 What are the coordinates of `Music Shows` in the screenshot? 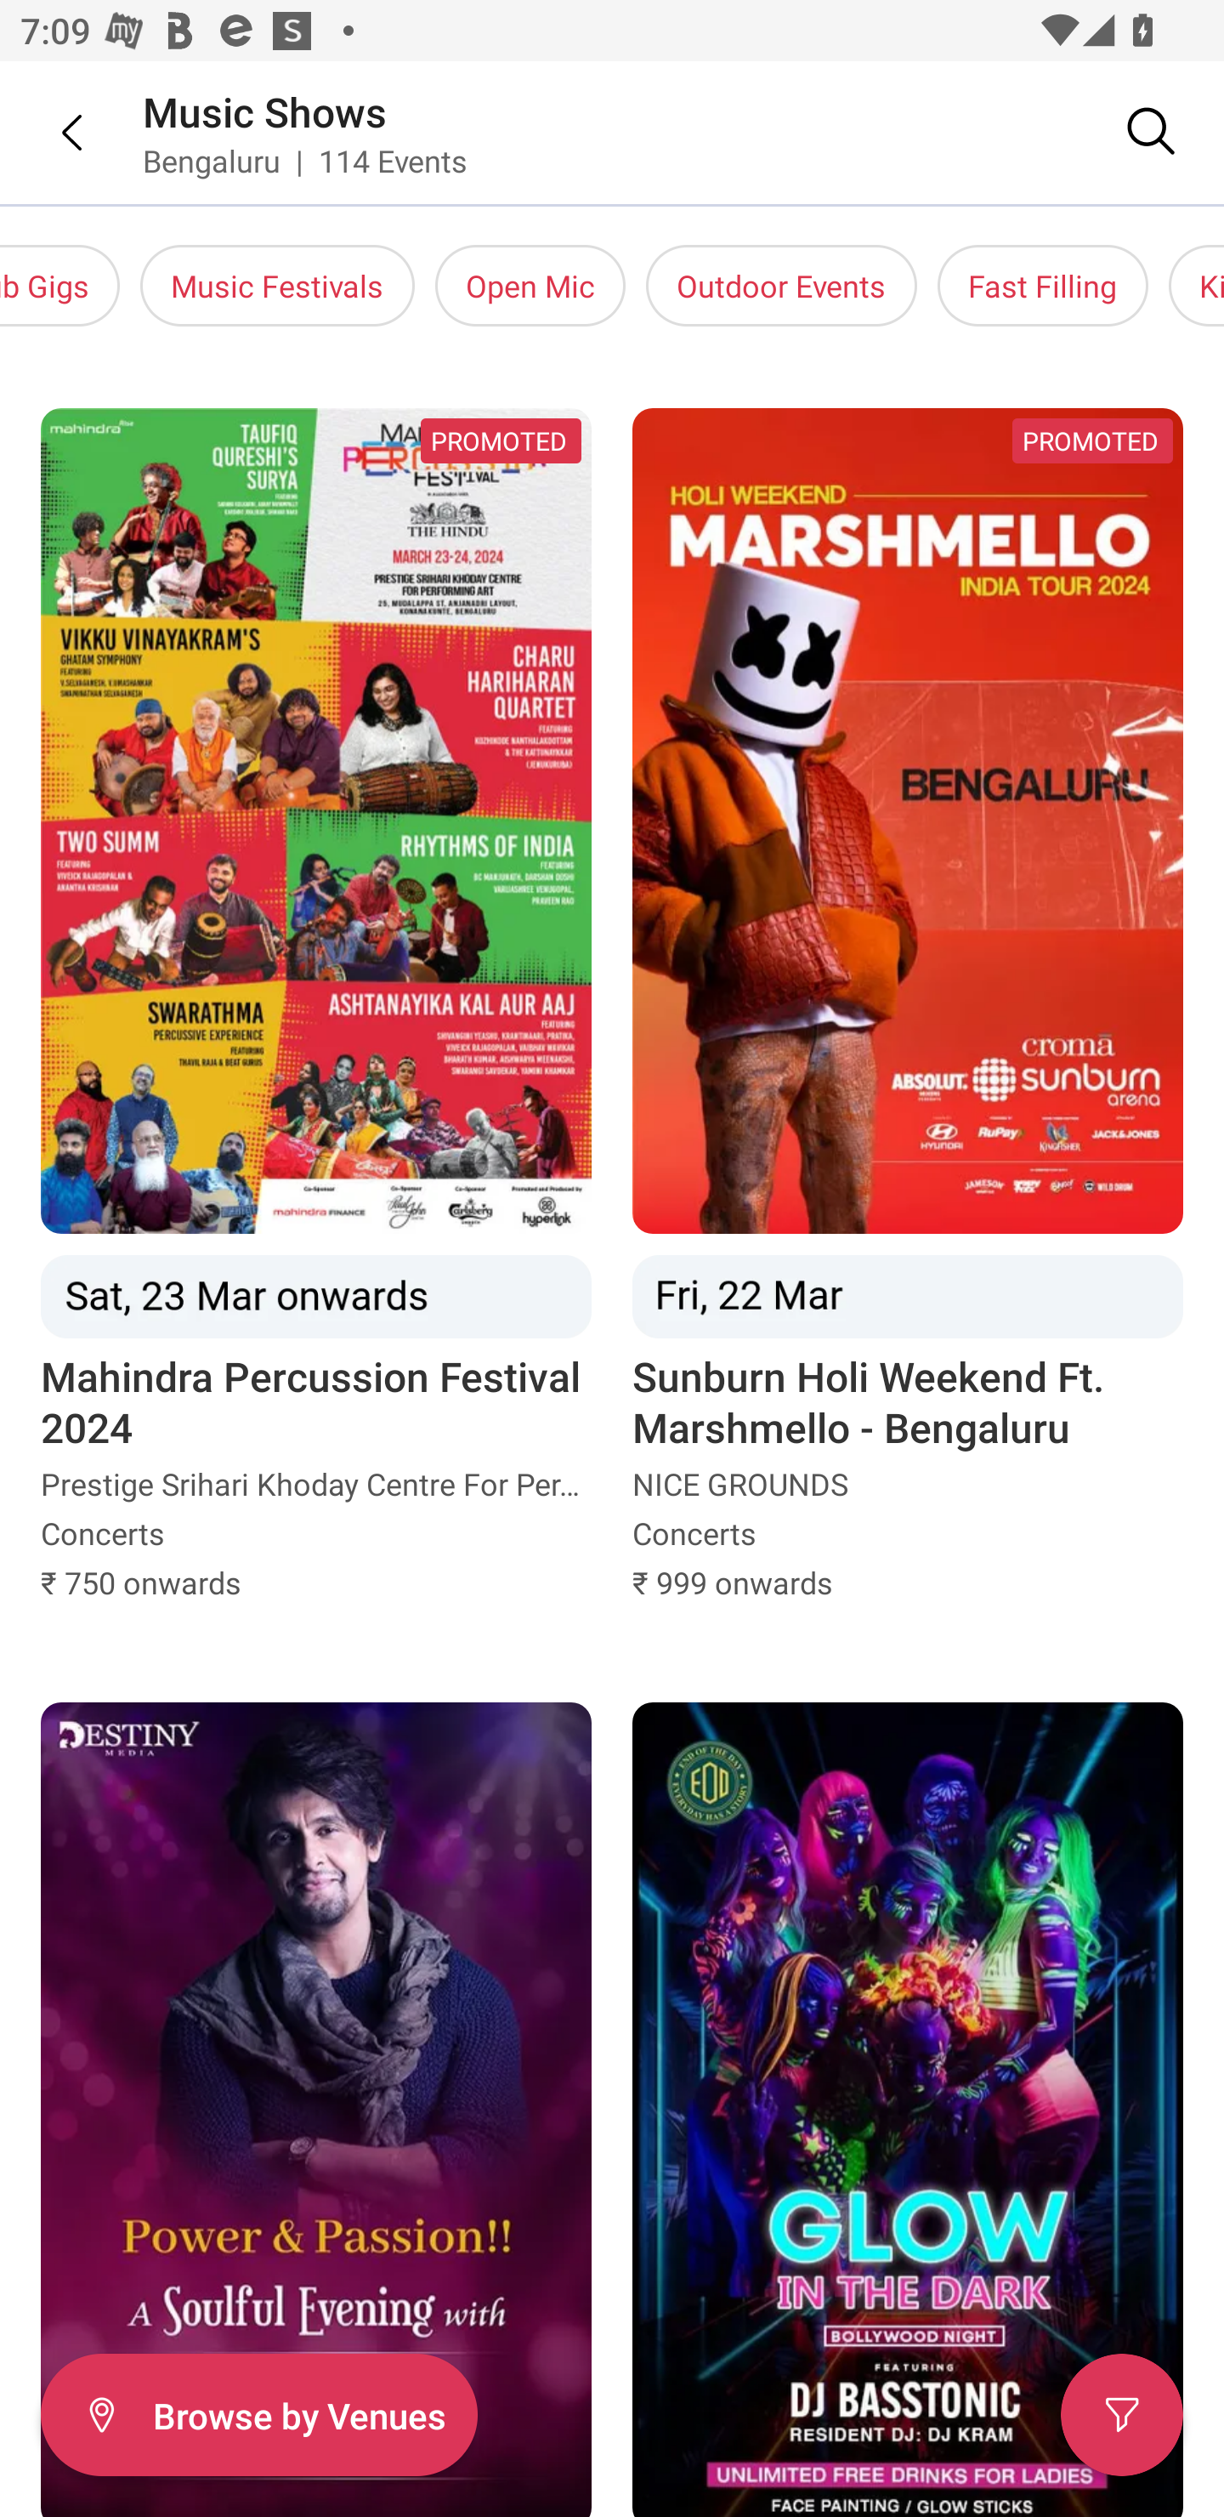 It's located at (265, 111).